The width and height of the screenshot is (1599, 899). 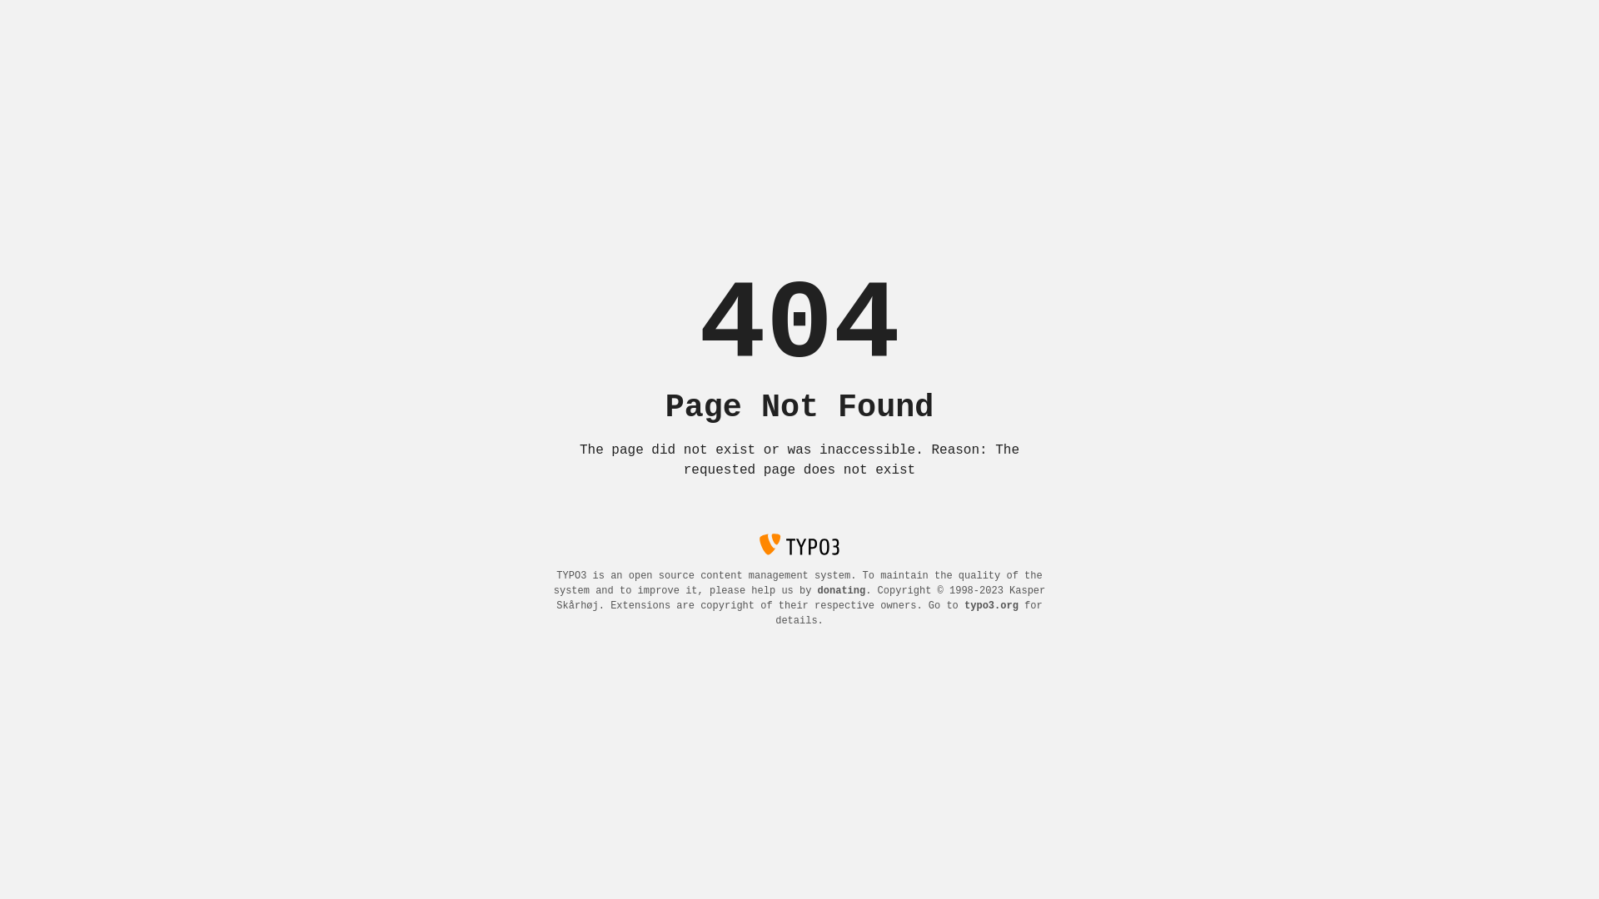 What do you see at coordinates (842, 591) in the screenshot?
I see `donating` at bounding box center [842, 591].